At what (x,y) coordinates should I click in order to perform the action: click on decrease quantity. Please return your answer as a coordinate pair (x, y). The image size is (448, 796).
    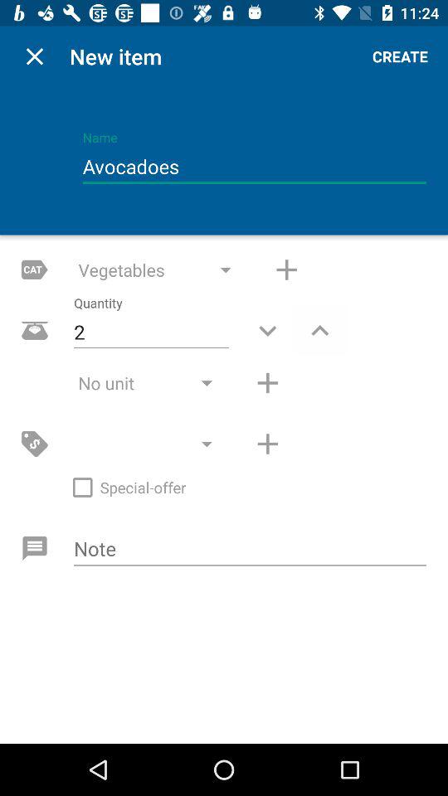
    Looking at the image, I should click on (267, 330).